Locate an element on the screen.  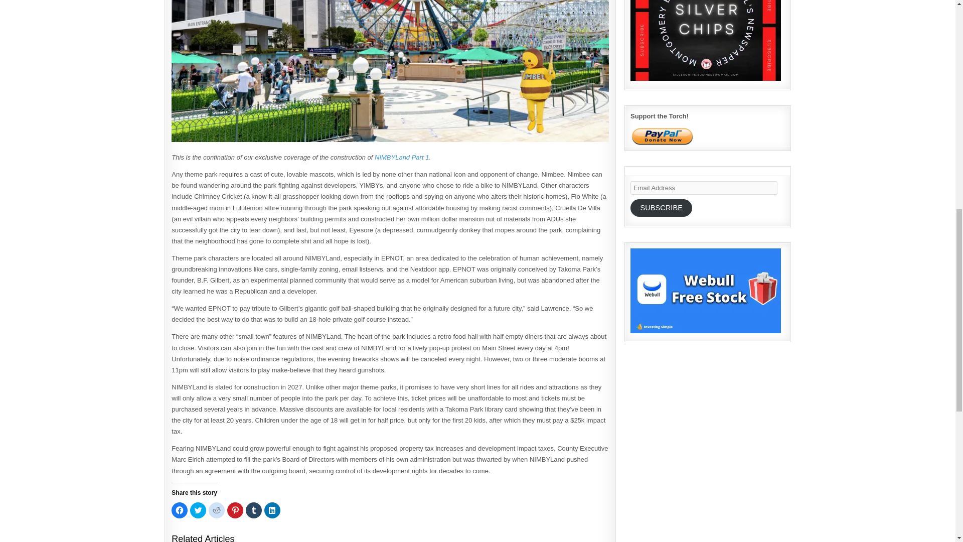
Click to share on LinkedIn is located at coordinates (272, 510).